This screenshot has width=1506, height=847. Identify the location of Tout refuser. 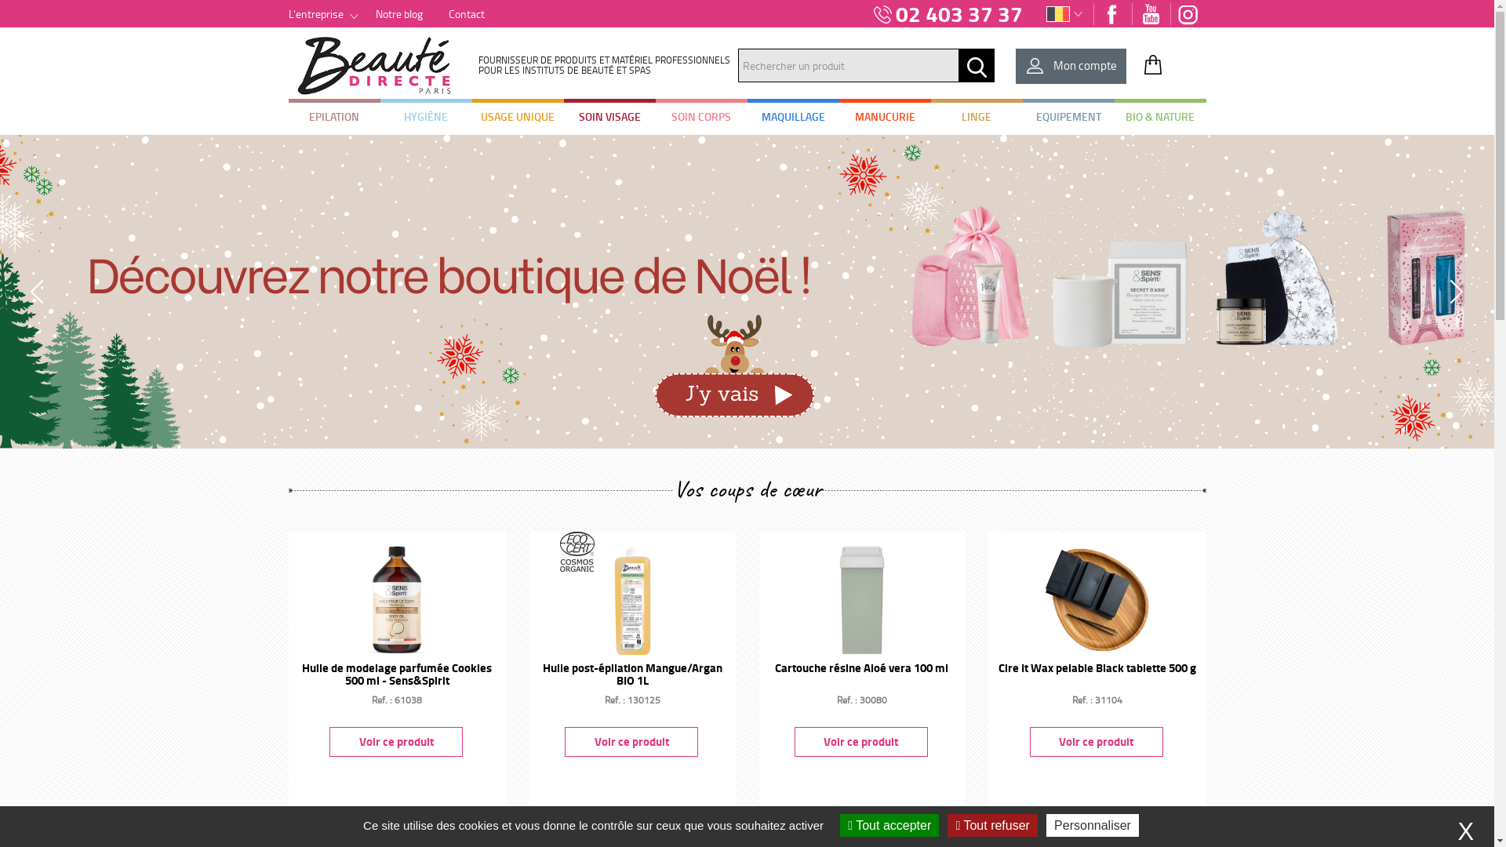
(992, 825).